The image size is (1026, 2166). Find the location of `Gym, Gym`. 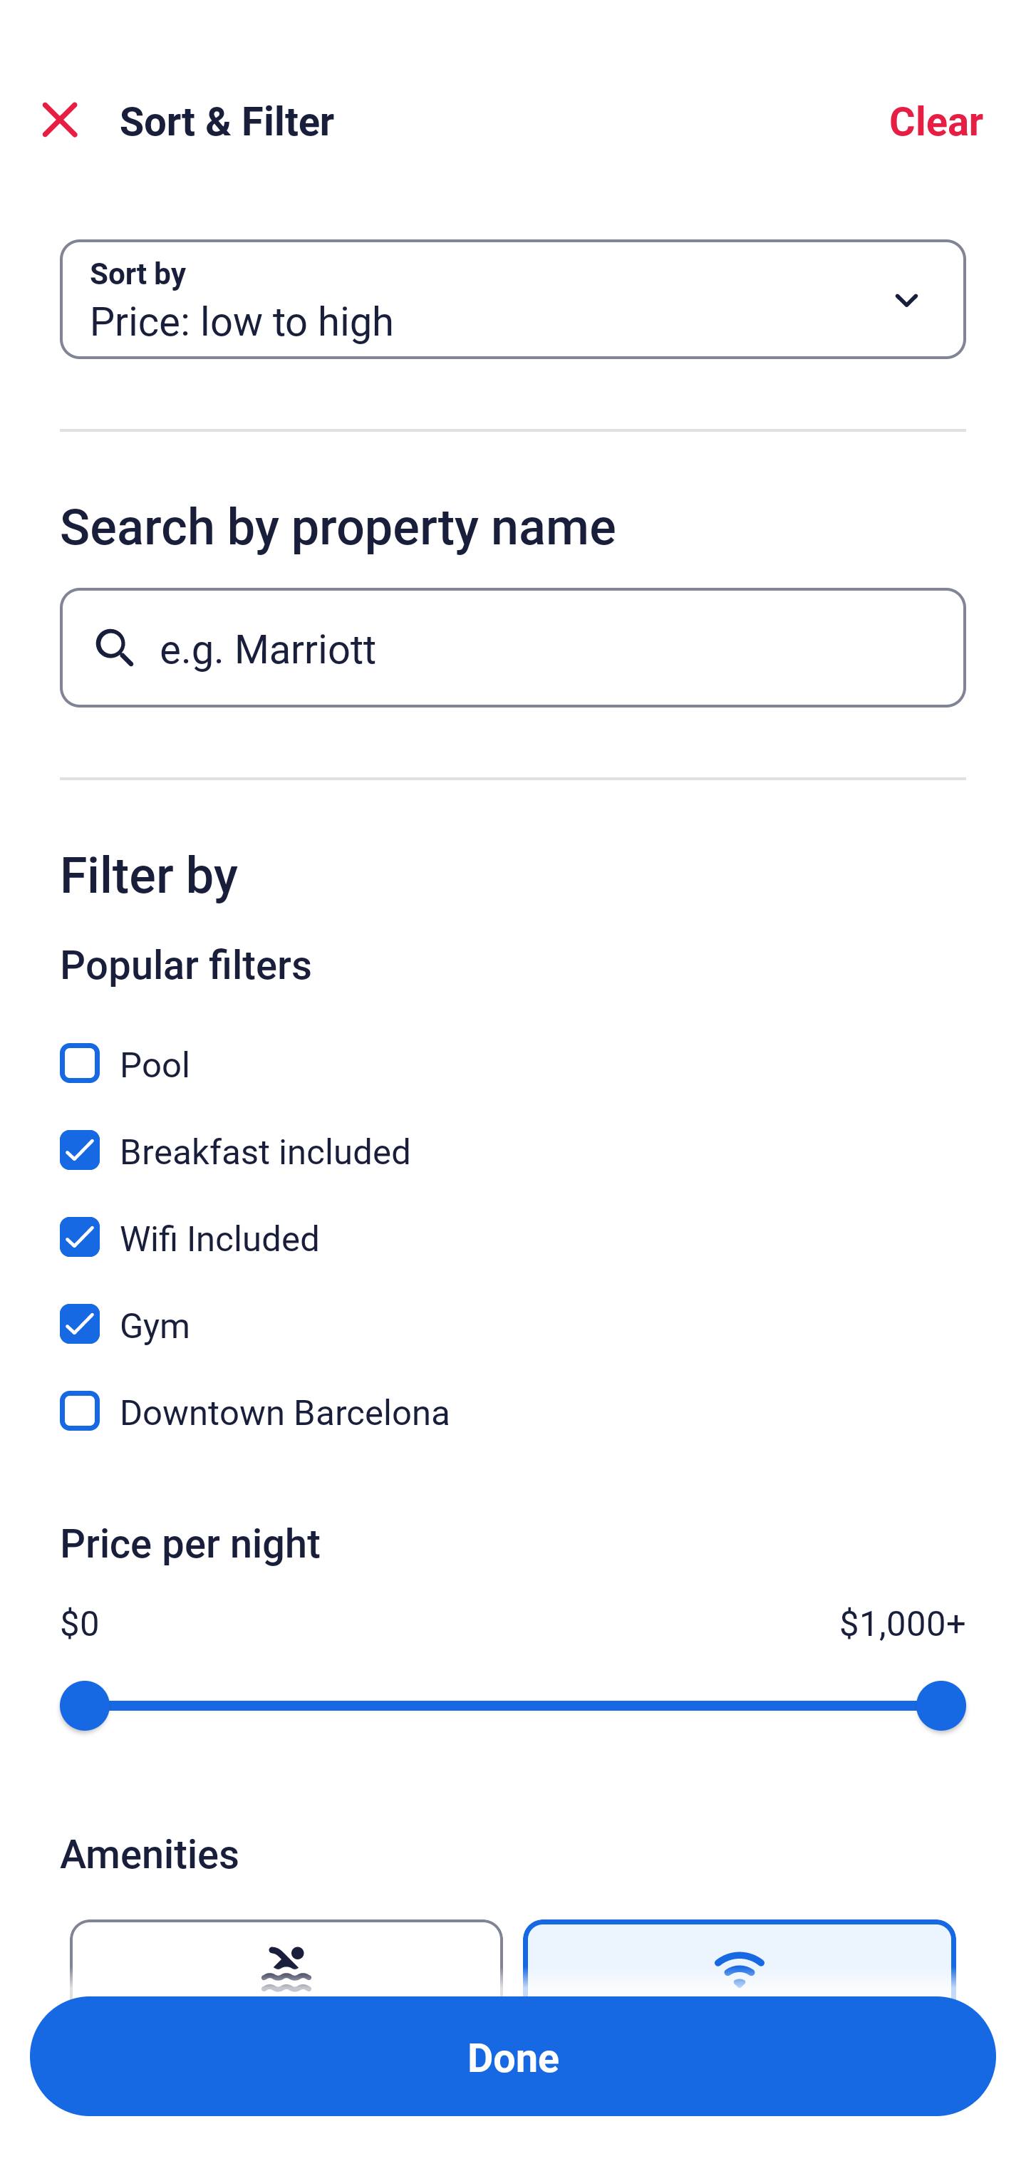

Gym, Gym is located at coordinates (513, 1308).